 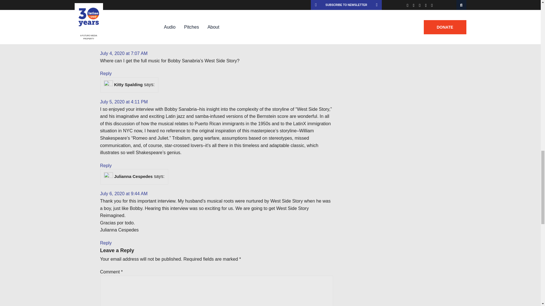 I want to click on July 5, 2020 at 4:11 PM, so click(x=124, y=102).